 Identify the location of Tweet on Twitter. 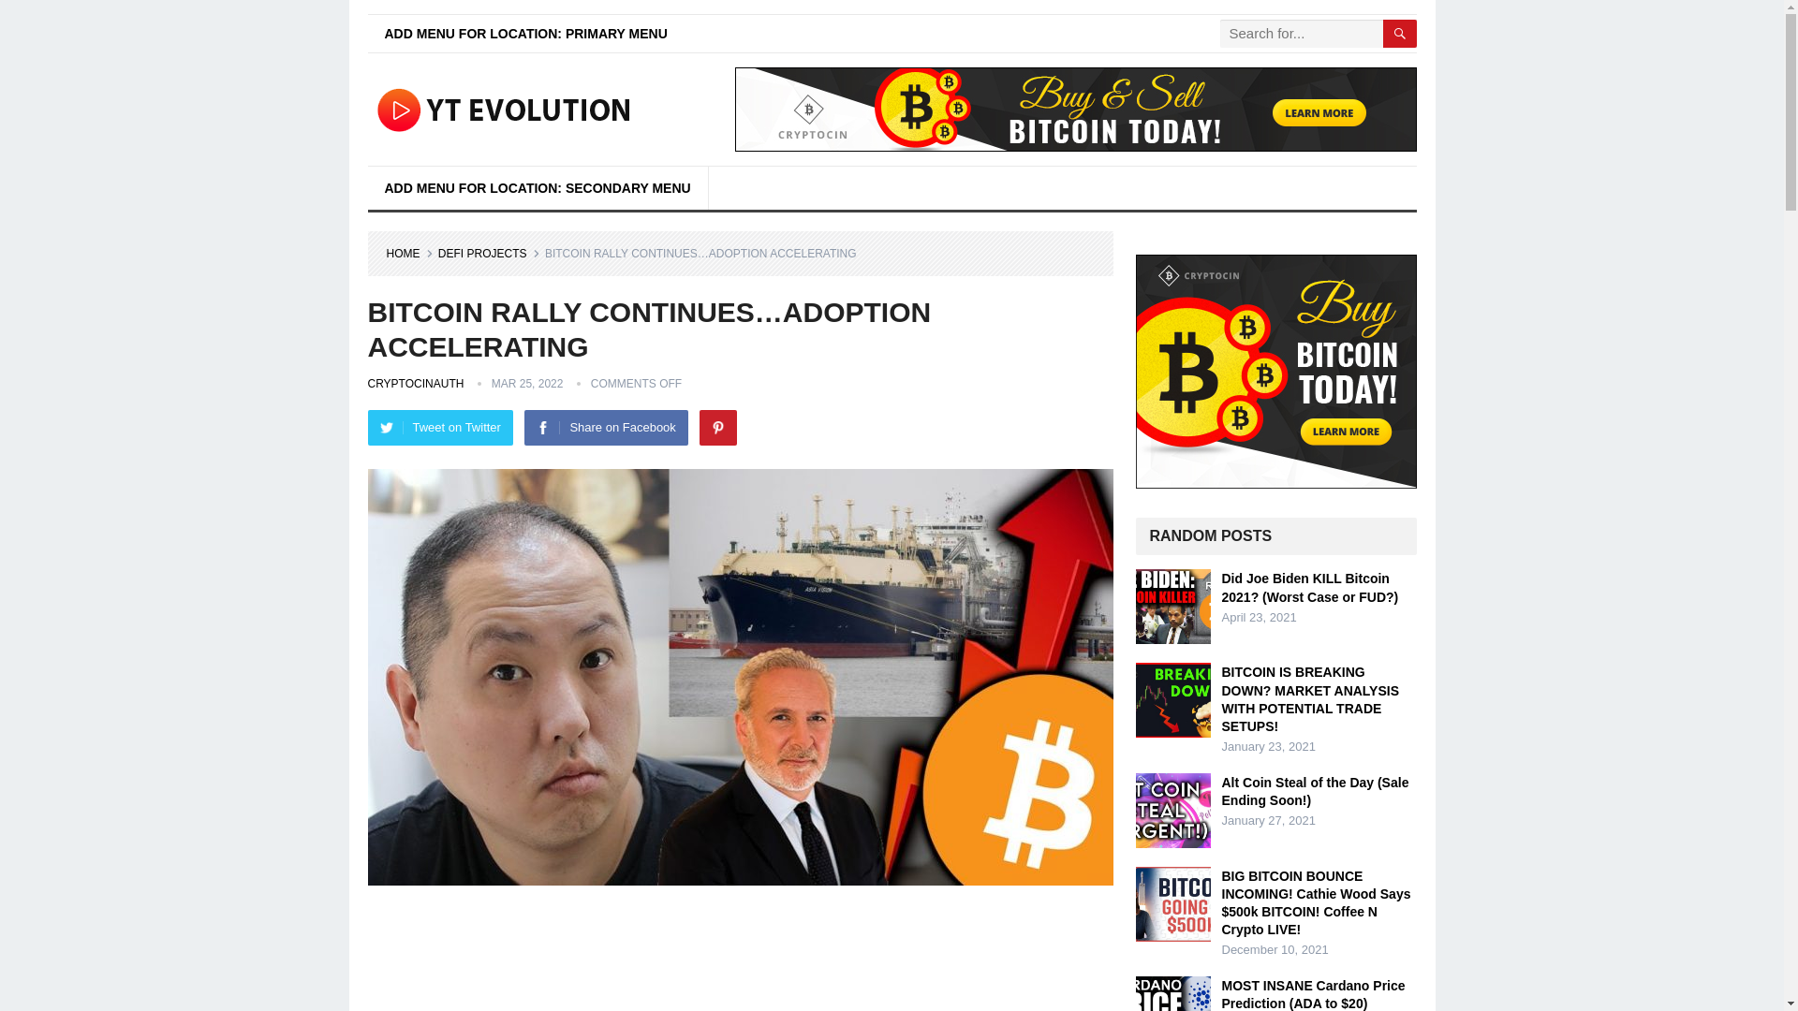
(439, 428).